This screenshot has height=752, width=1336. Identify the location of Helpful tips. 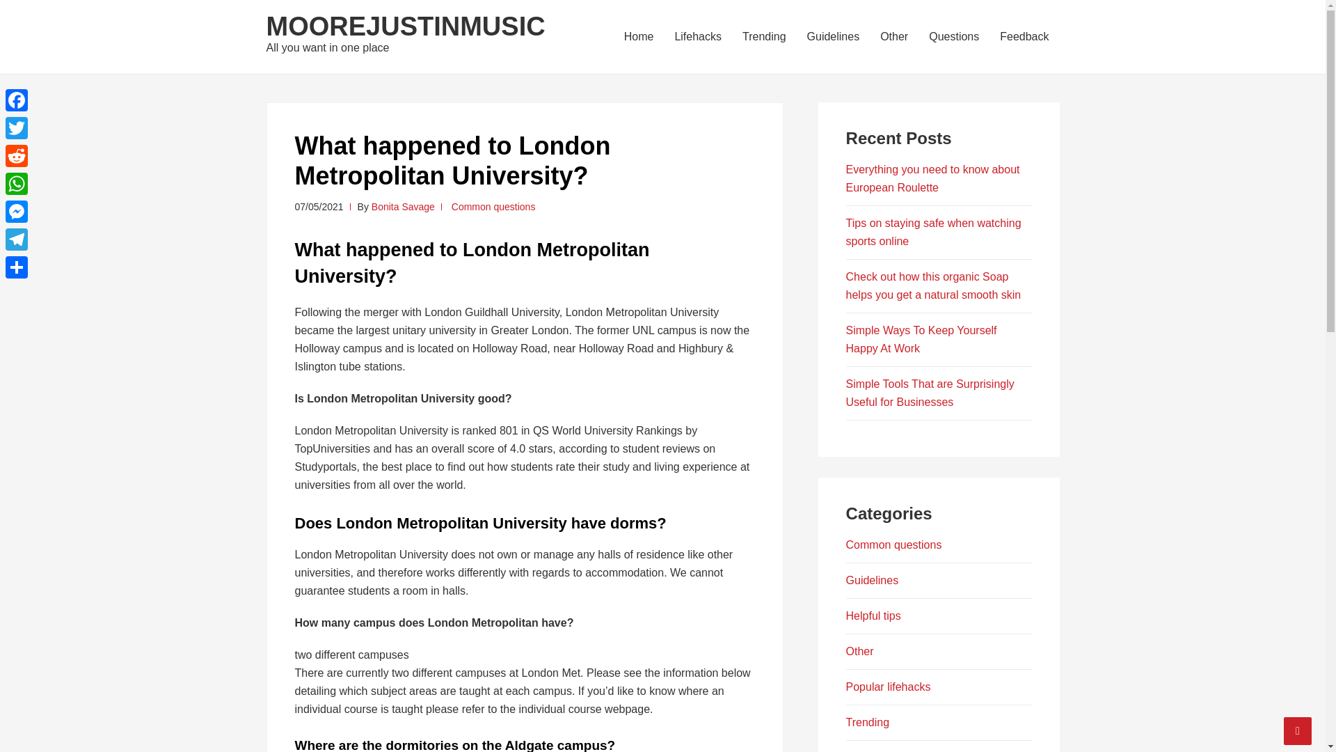
(873, 616).